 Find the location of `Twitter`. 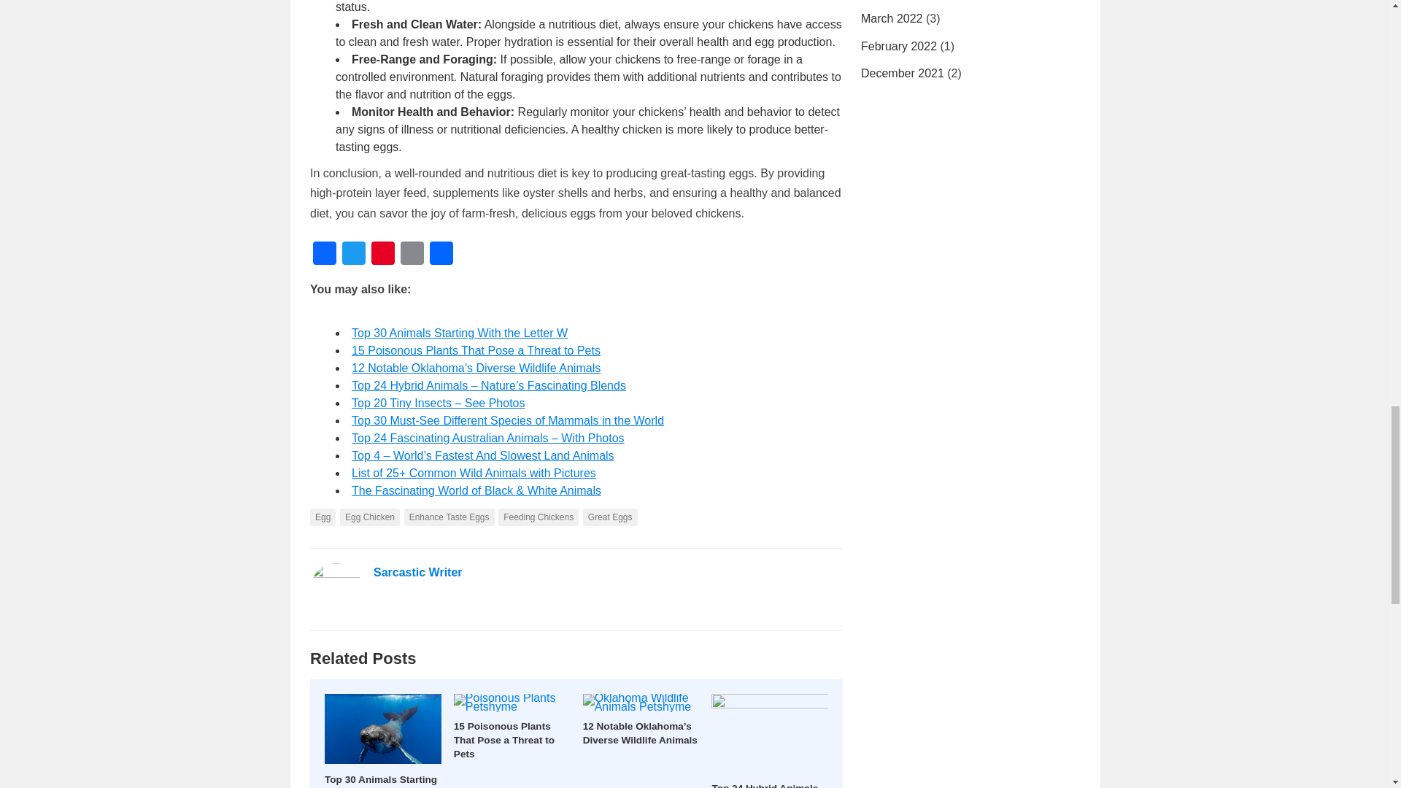

Twitter is located at coordinates (353, 255).